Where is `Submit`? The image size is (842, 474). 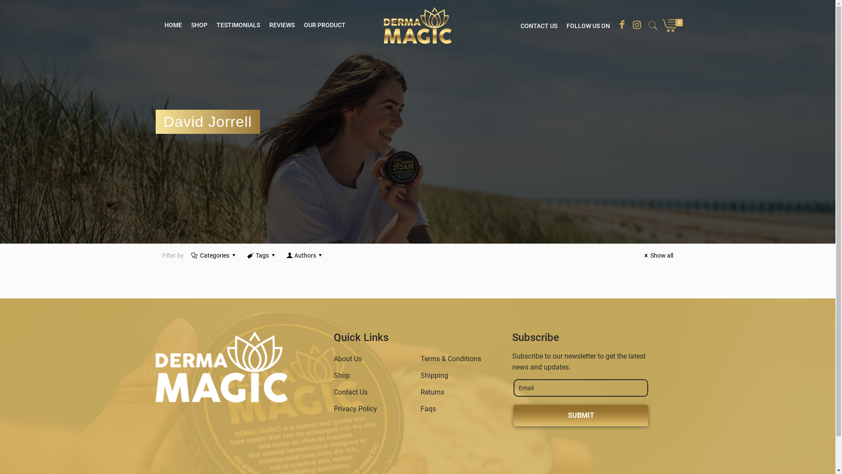 Submit is located at coordinates (581, 415).